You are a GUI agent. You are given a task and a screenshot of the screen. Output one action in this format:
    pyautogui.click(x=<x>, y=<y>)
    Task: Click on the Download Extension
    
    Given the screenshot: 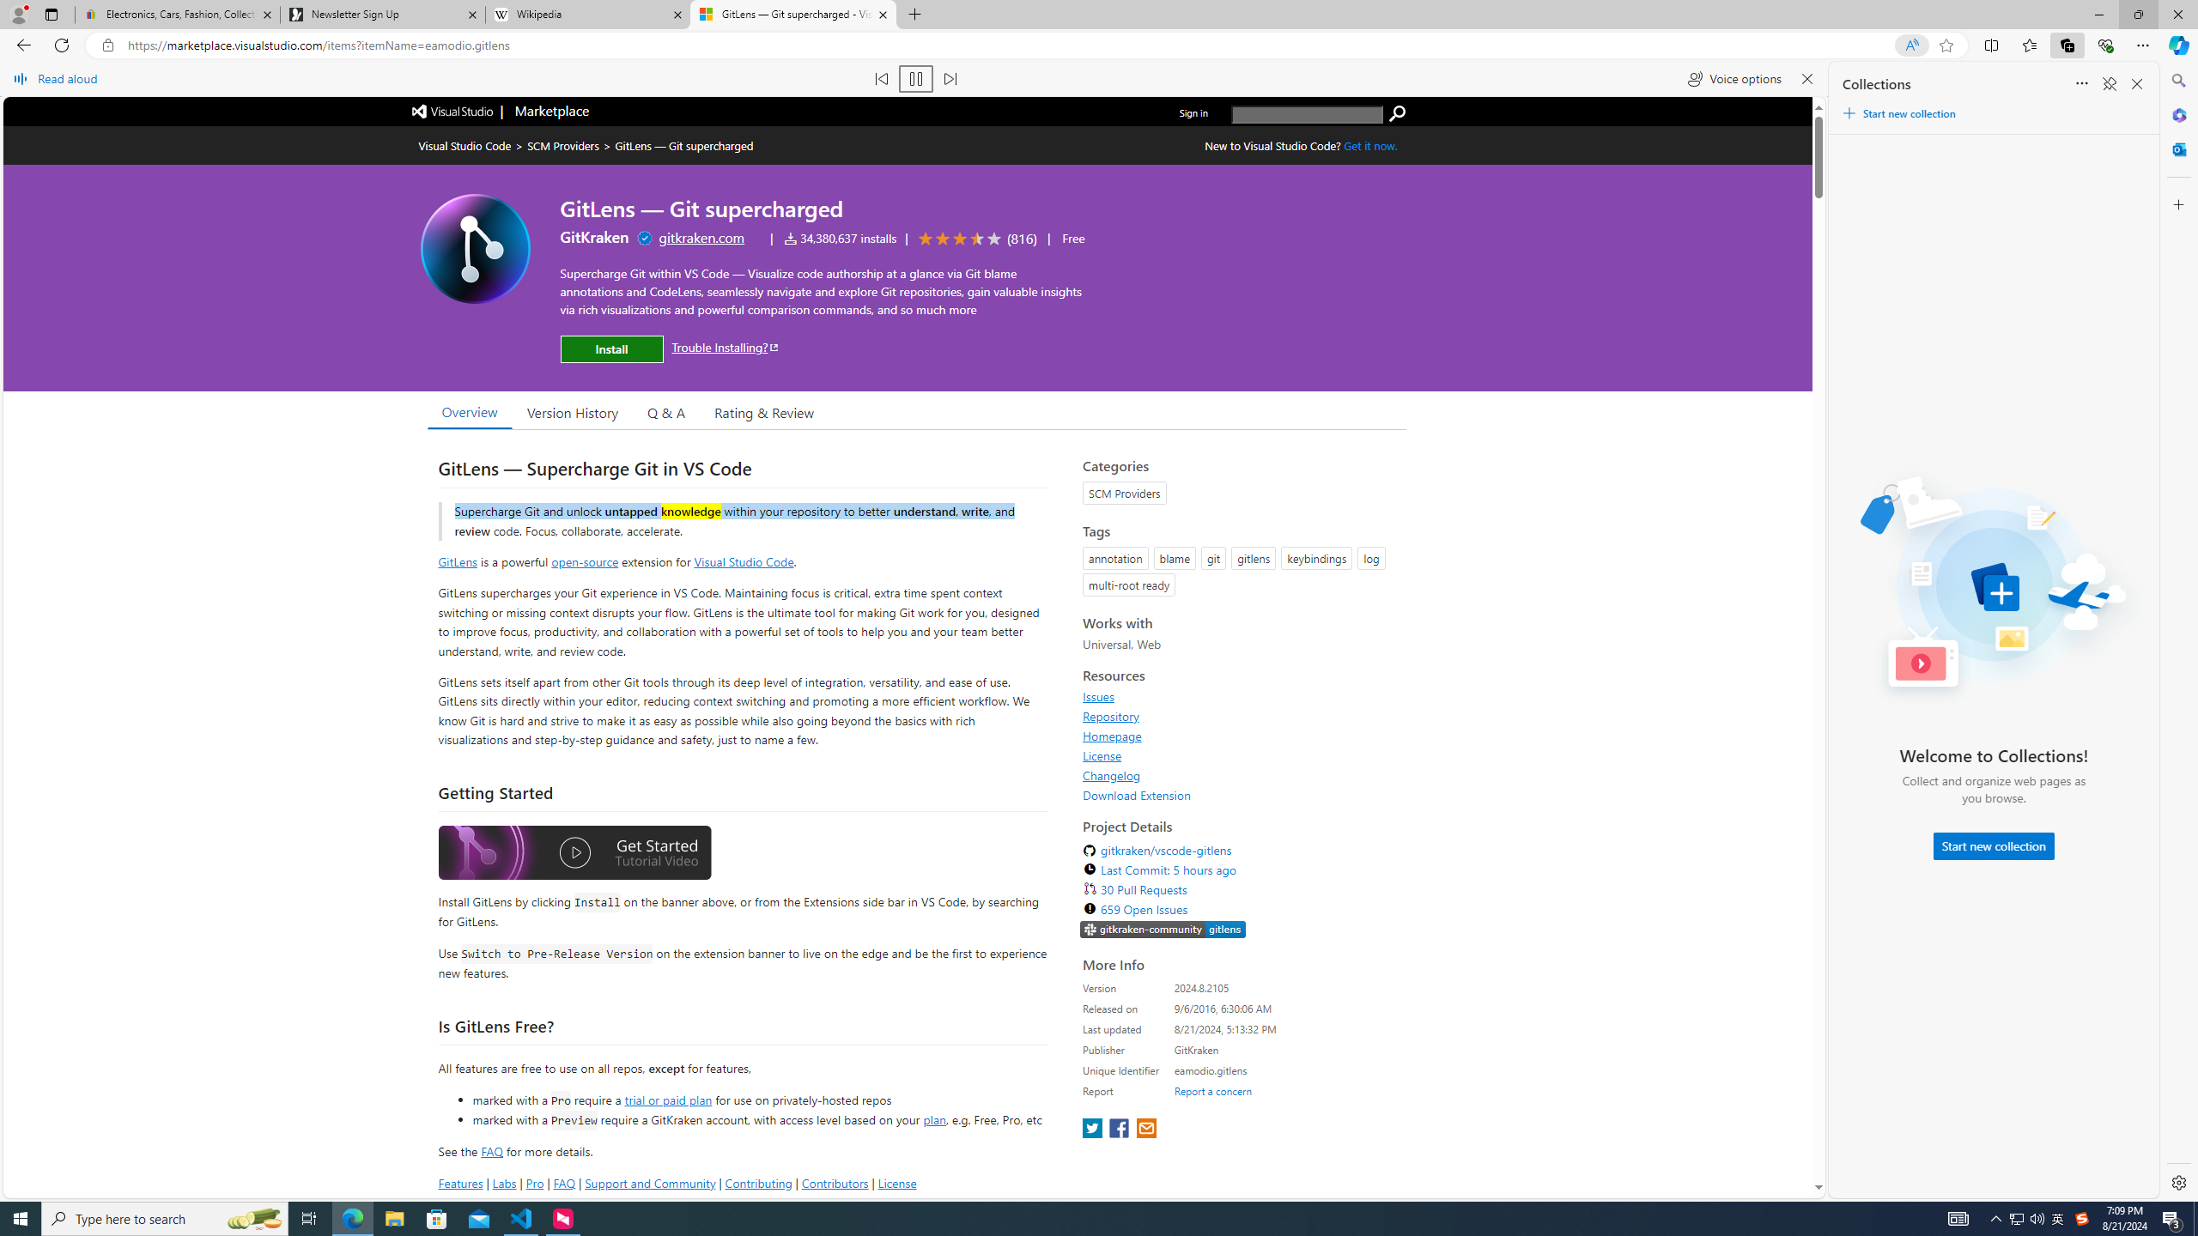 What is the action you would take?
    pyautogui.click(x=1137, y=795)
    